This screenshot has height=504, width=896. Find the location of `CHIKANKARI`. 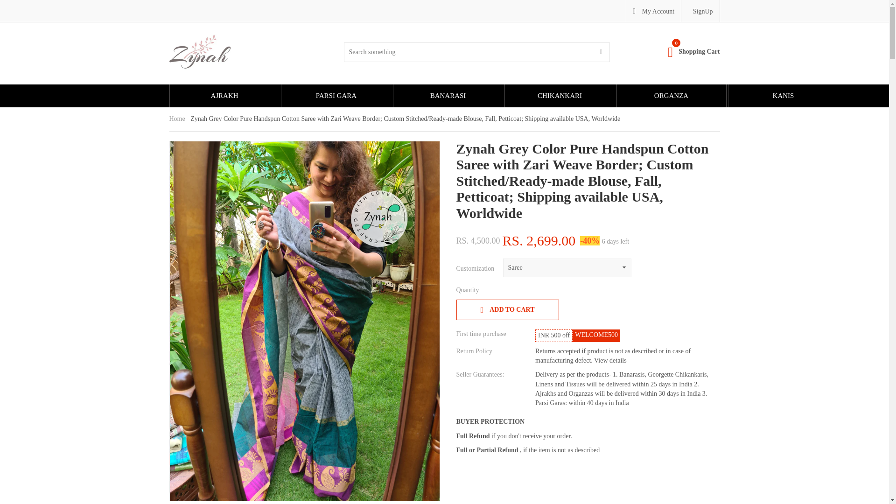

CHIKANKARI is located at coordinates (559, 96).